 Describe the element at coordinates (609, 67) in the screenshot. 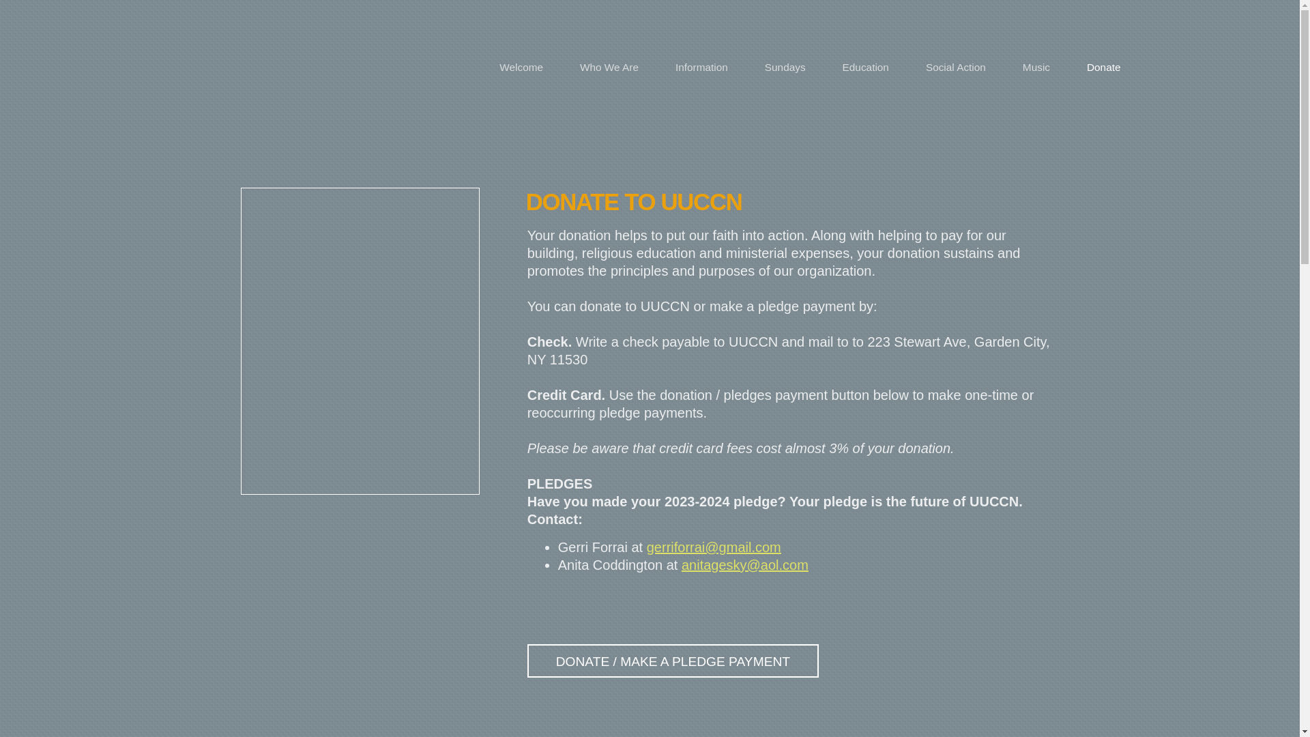

I see `Who We Are` at that location.